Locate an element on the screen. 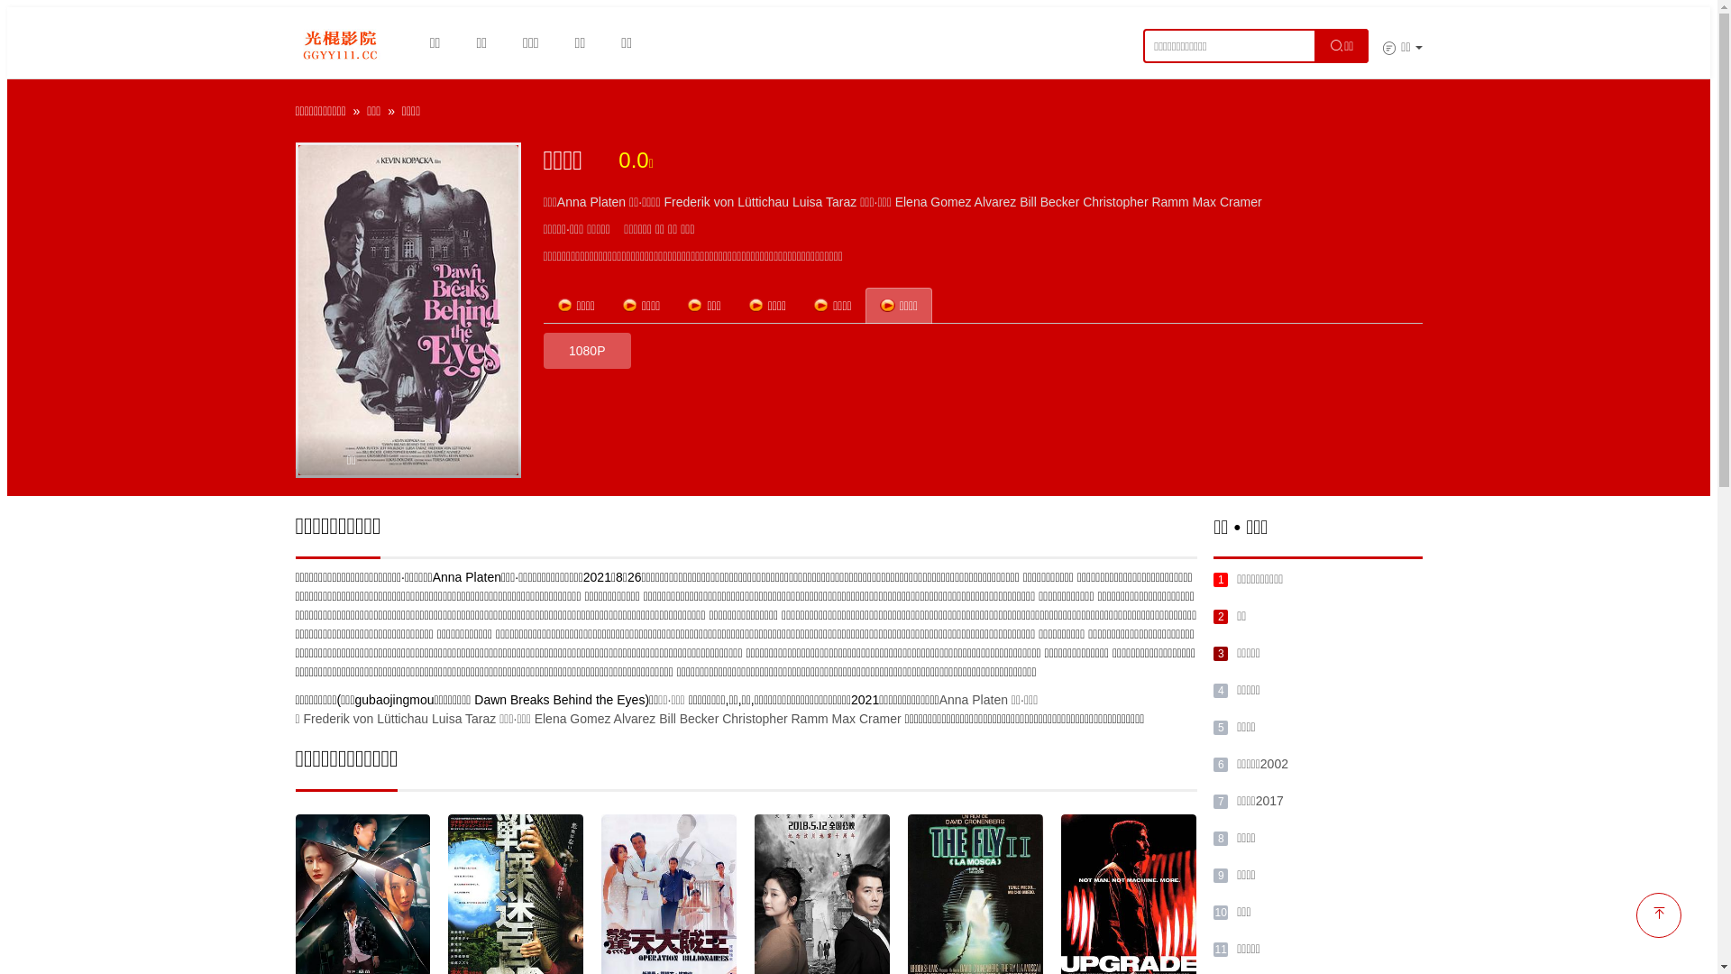  Cramer is located at coordinates (880, 719).